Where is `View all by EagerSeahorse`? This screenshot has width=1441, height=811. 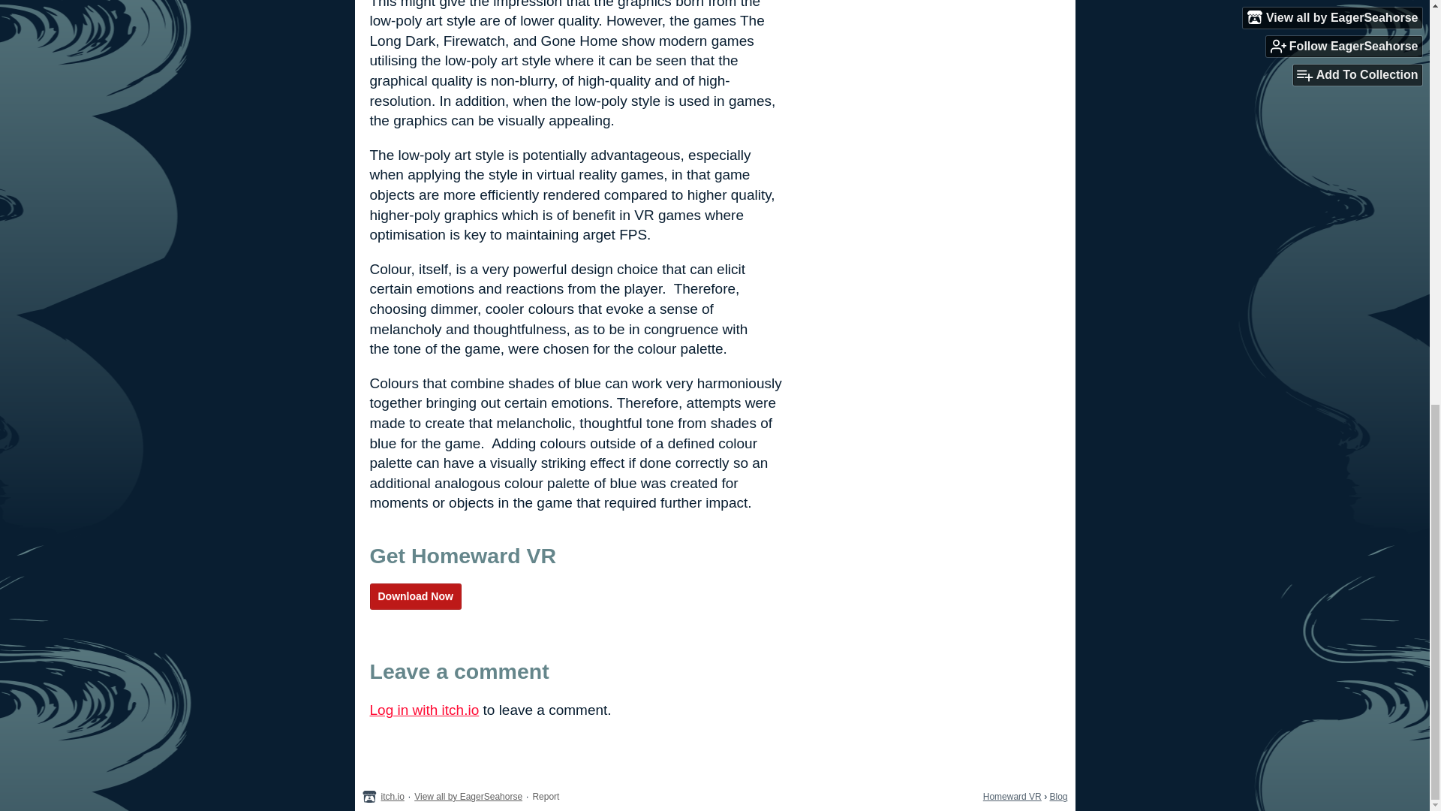 View all by EagerSeahorse is located at coordinates (468, 797).